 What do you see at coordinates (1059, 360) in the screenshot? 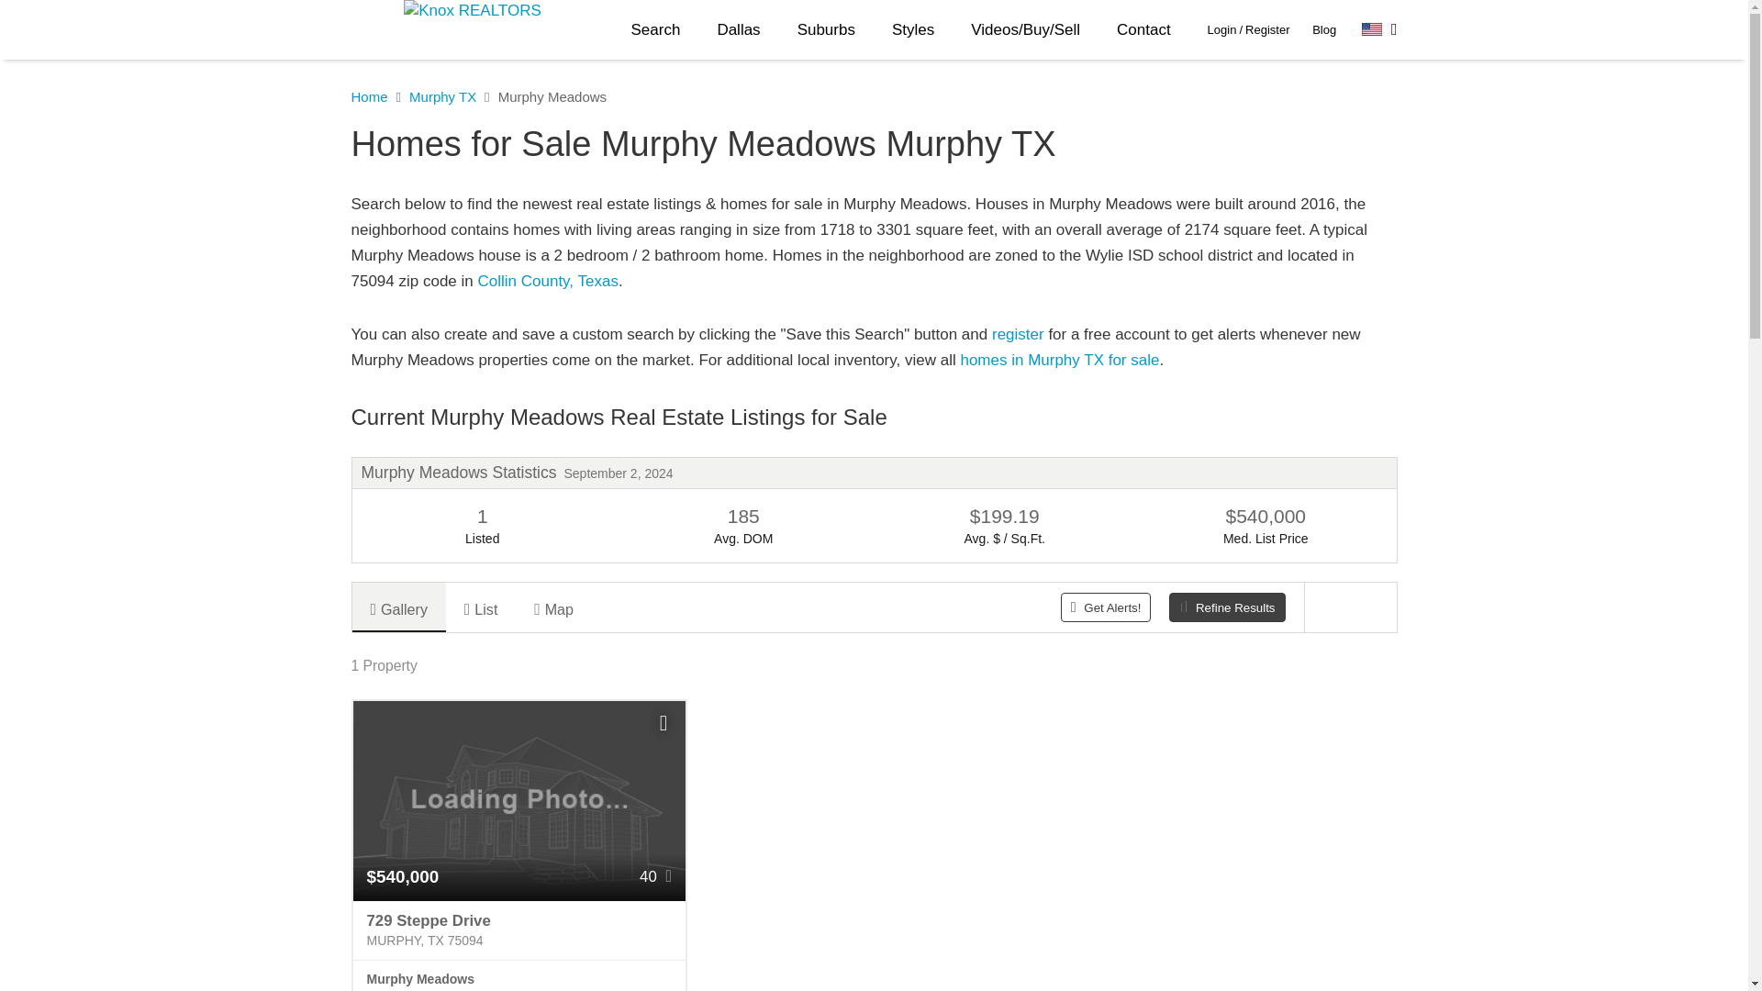
I see `homes in Murphy TX for sale` at bounding box center [1059, 360].